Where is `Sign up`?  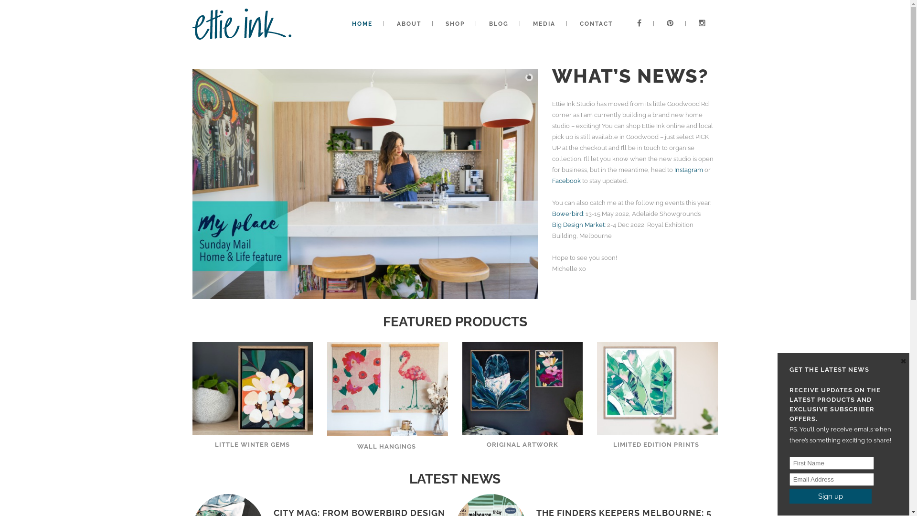 Sign up is located at coordinates (831, 496).